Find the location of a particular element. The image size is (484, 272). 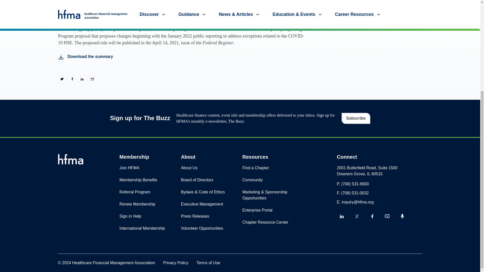

Click to share on Facebook is located at coordinates (72, 79).